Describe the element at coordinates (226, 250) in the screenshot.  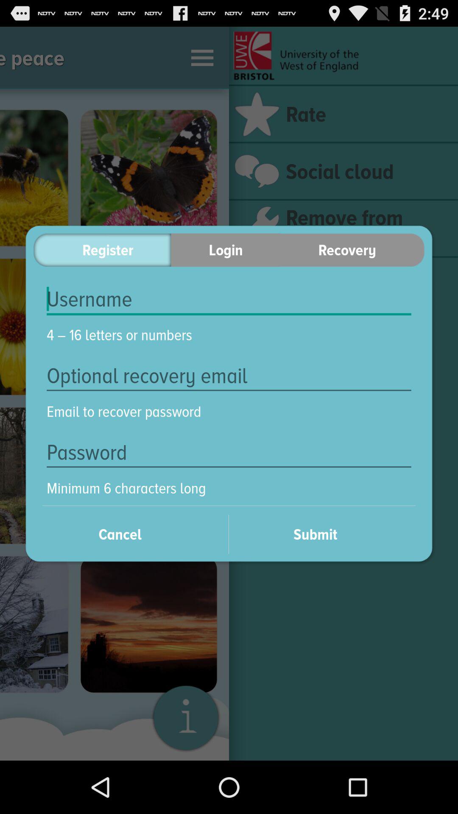
I see `select the icon at the top` at that location.